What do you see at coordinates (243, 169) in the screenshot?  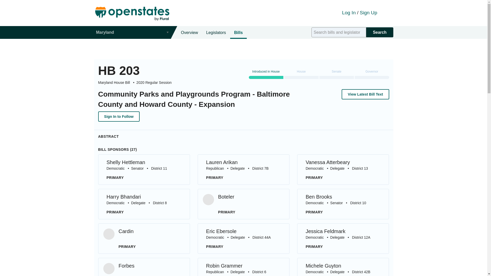 I see `Log In` at bounding box center [243, 169].